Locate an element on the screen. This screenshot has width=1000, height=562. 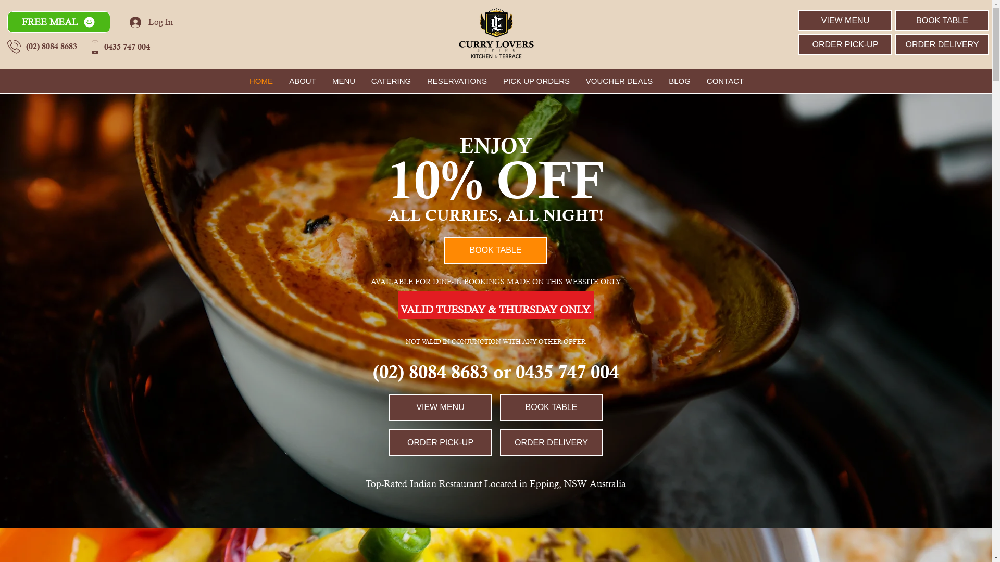
Log In is located at coordinates (151, 22).